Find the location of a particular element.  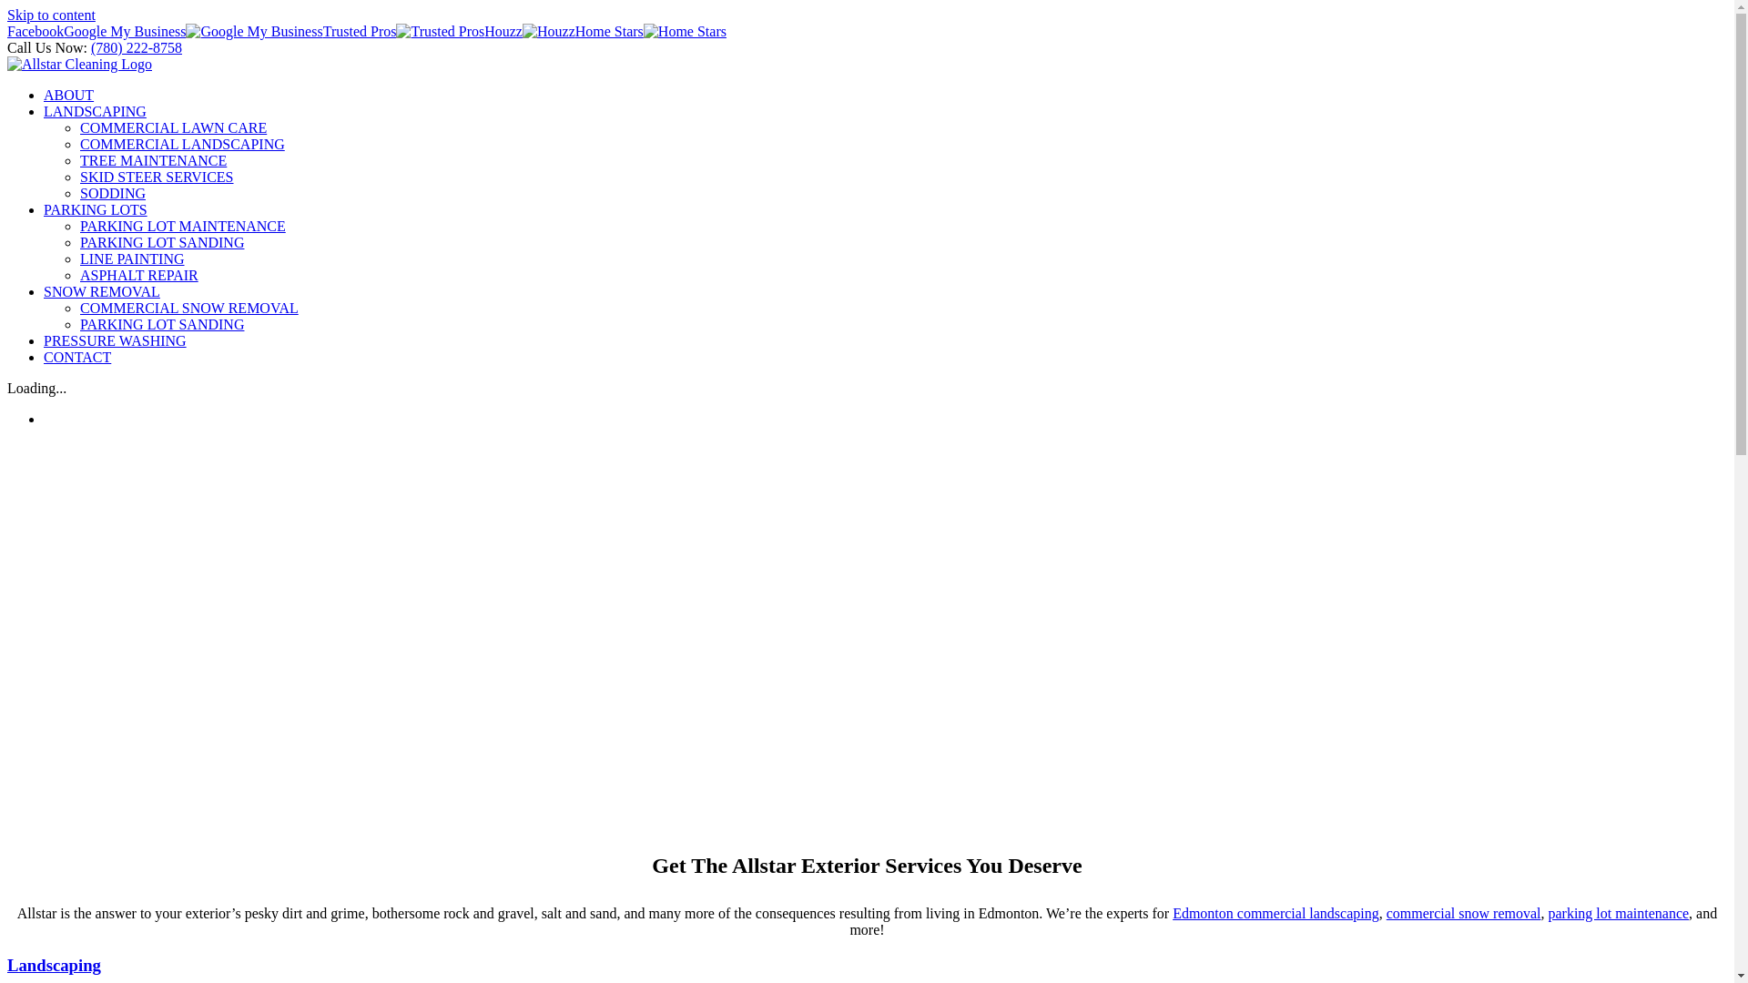

COMMERCIAL LAWN CARE is located at coordinates (173, 127).